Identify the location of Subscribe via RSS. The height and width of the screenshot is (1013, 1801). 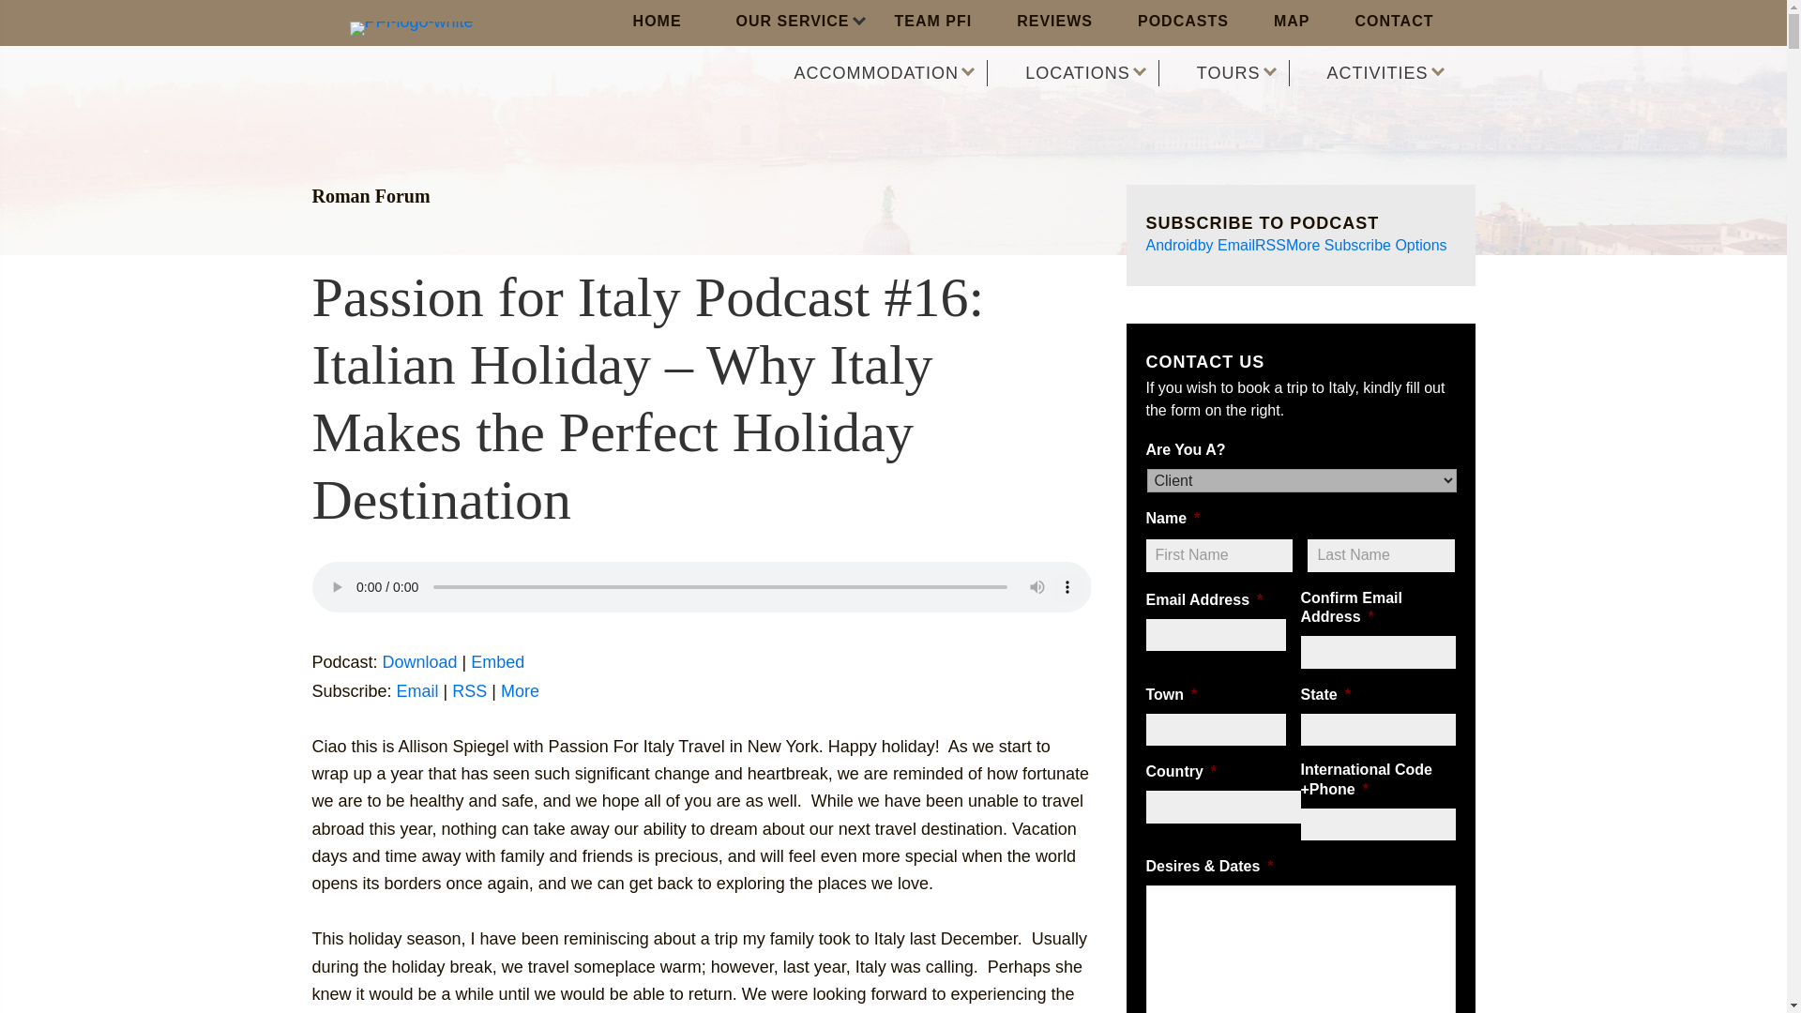
(1270, 245).